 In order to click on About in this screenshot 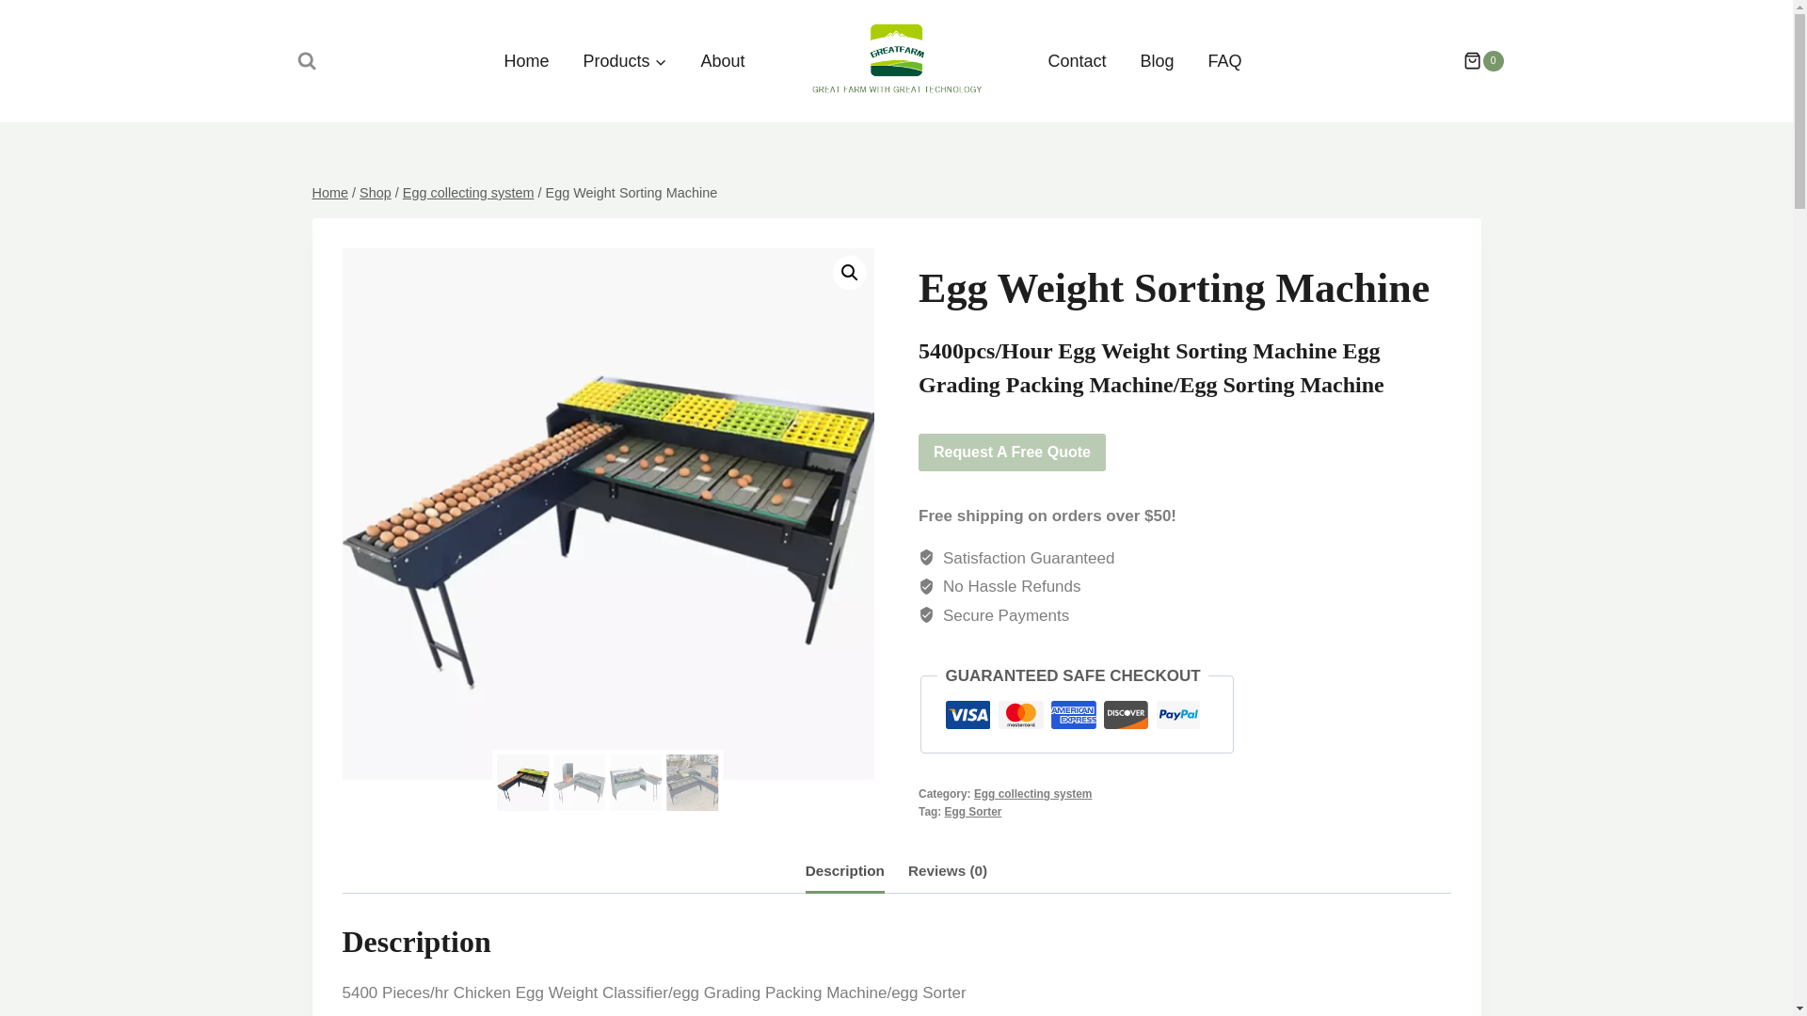, I will do `click(721, 60)`.